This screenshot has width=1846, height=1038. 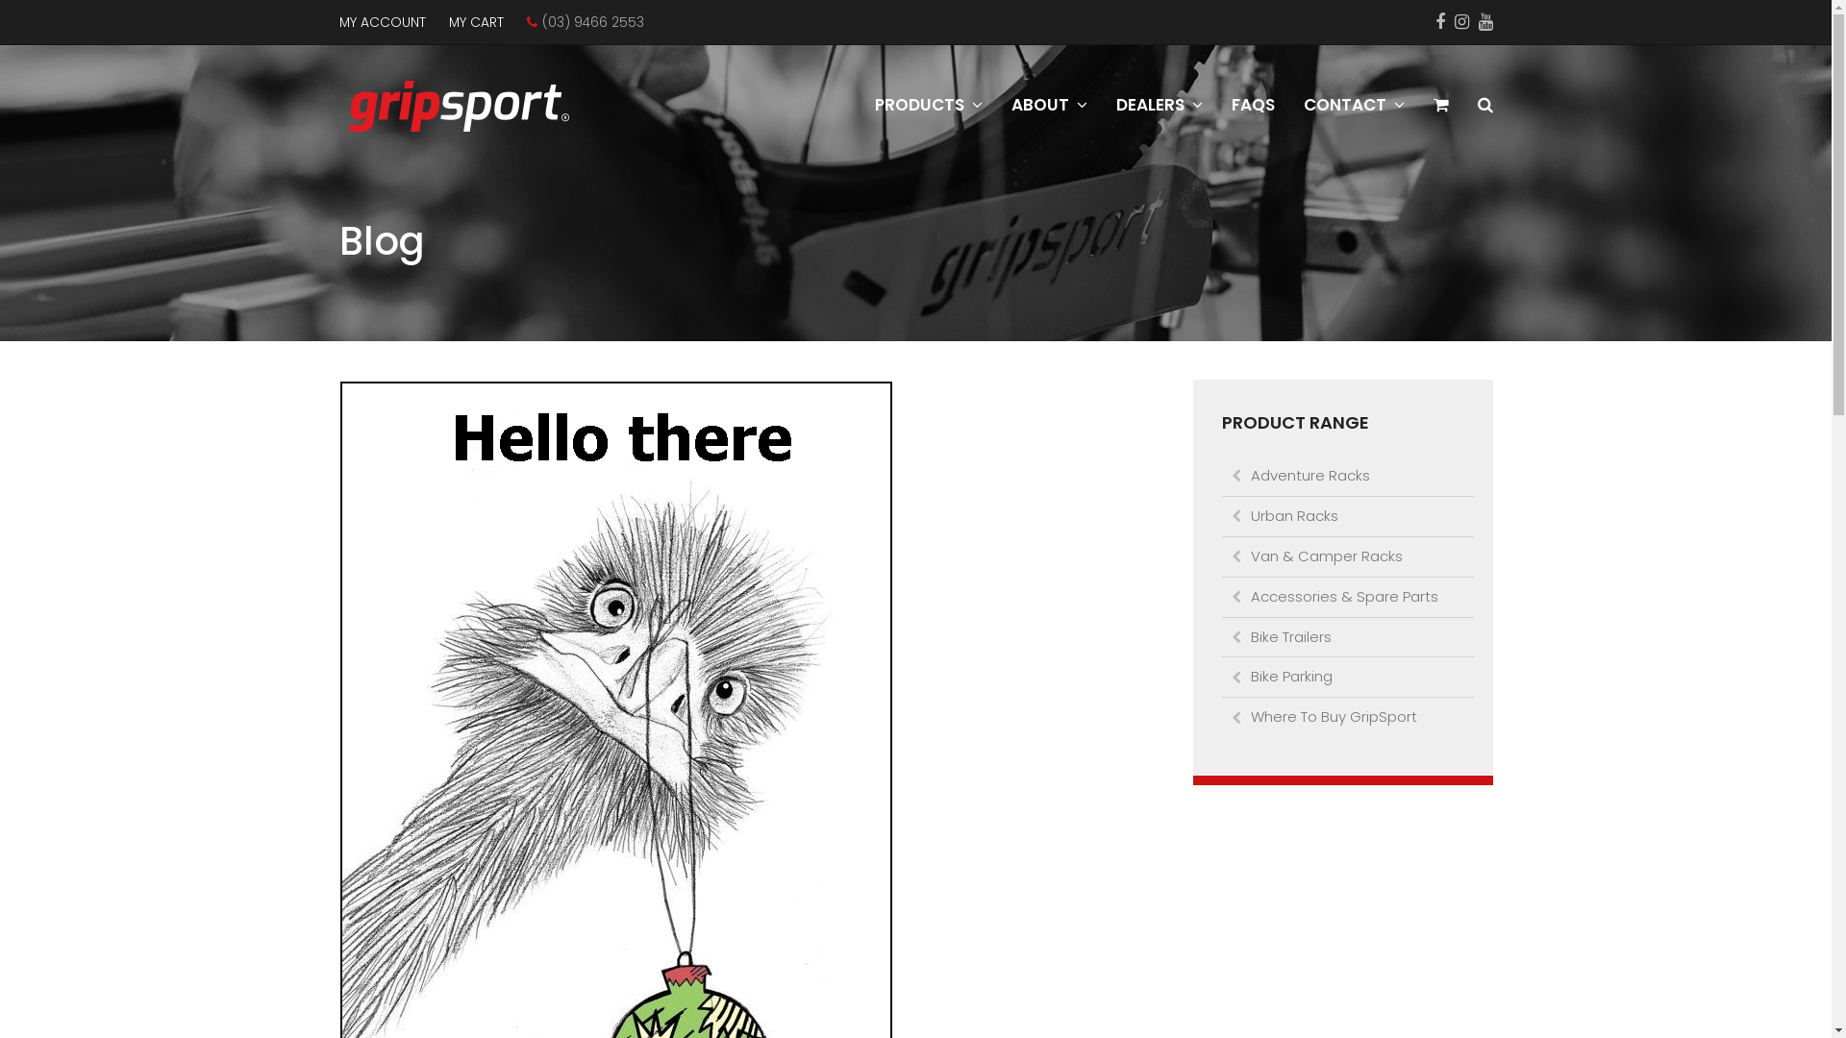 What do you see at coordinates (1347, 517) in the screenshot?
I see `Urban Racks` at bounding box center [1347, 517].